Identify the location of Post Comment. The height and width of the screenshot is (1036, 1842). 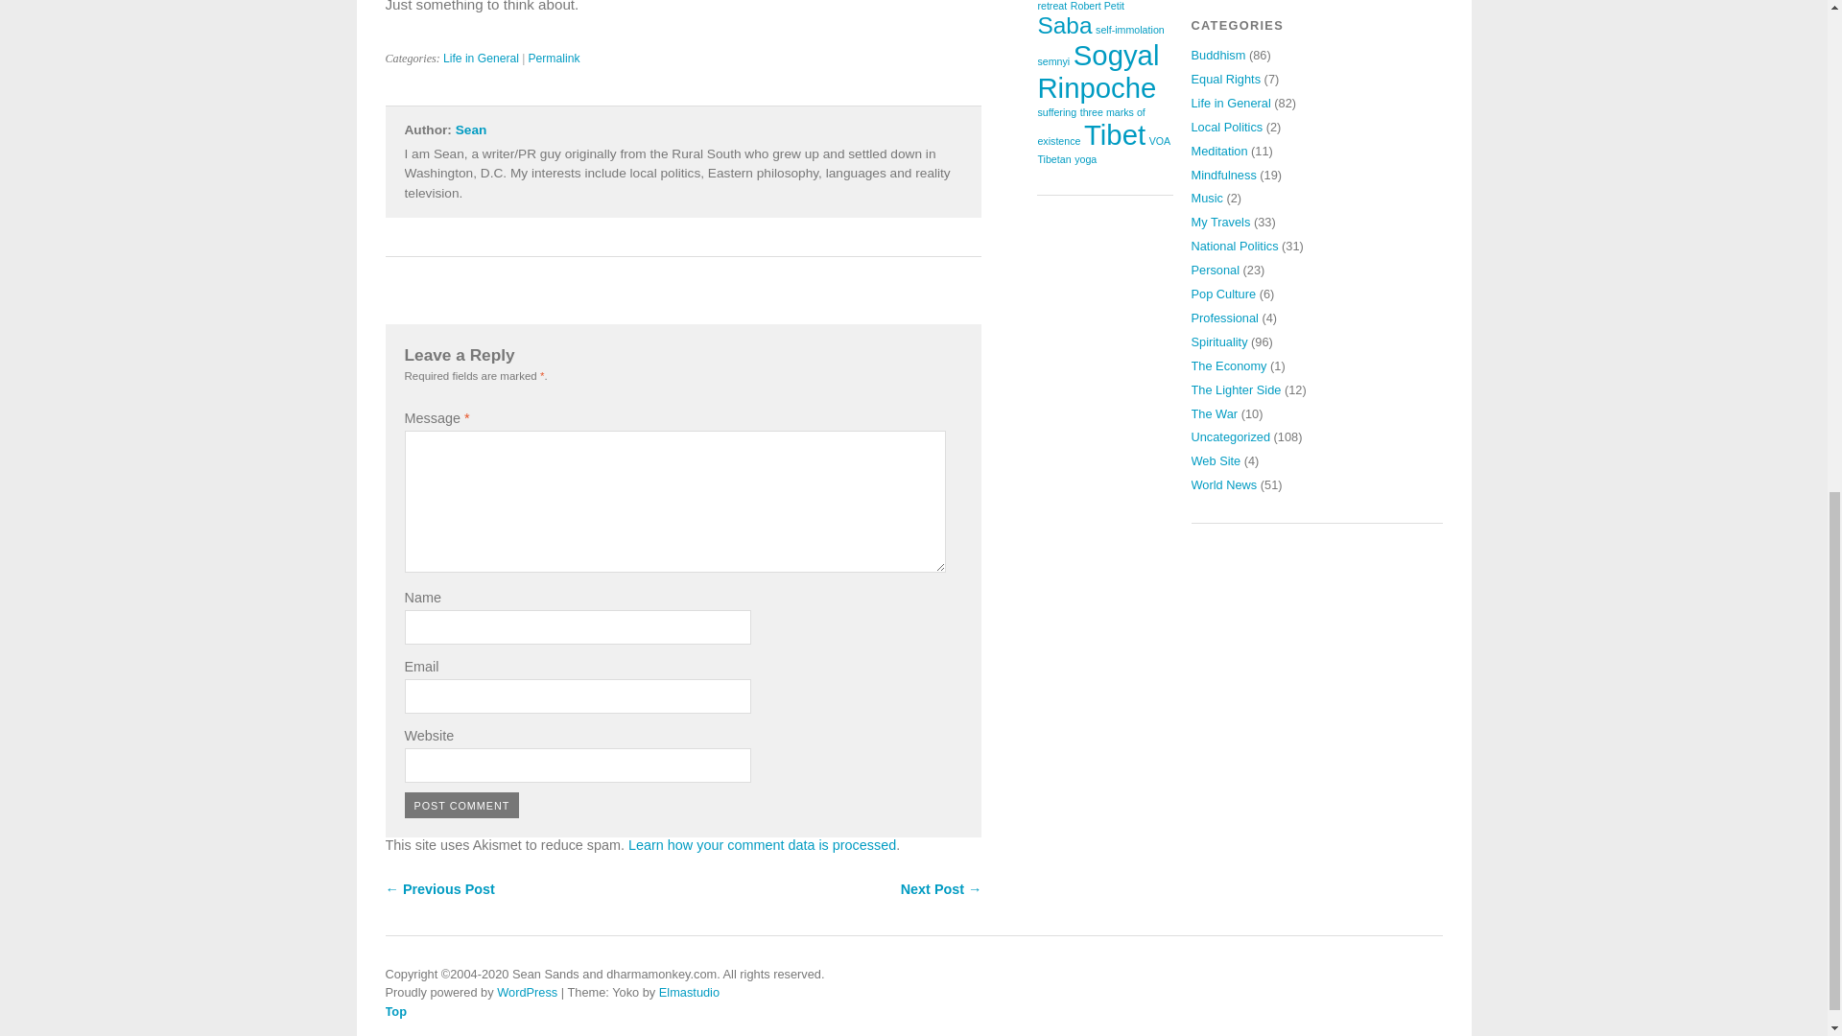
(462, 806).